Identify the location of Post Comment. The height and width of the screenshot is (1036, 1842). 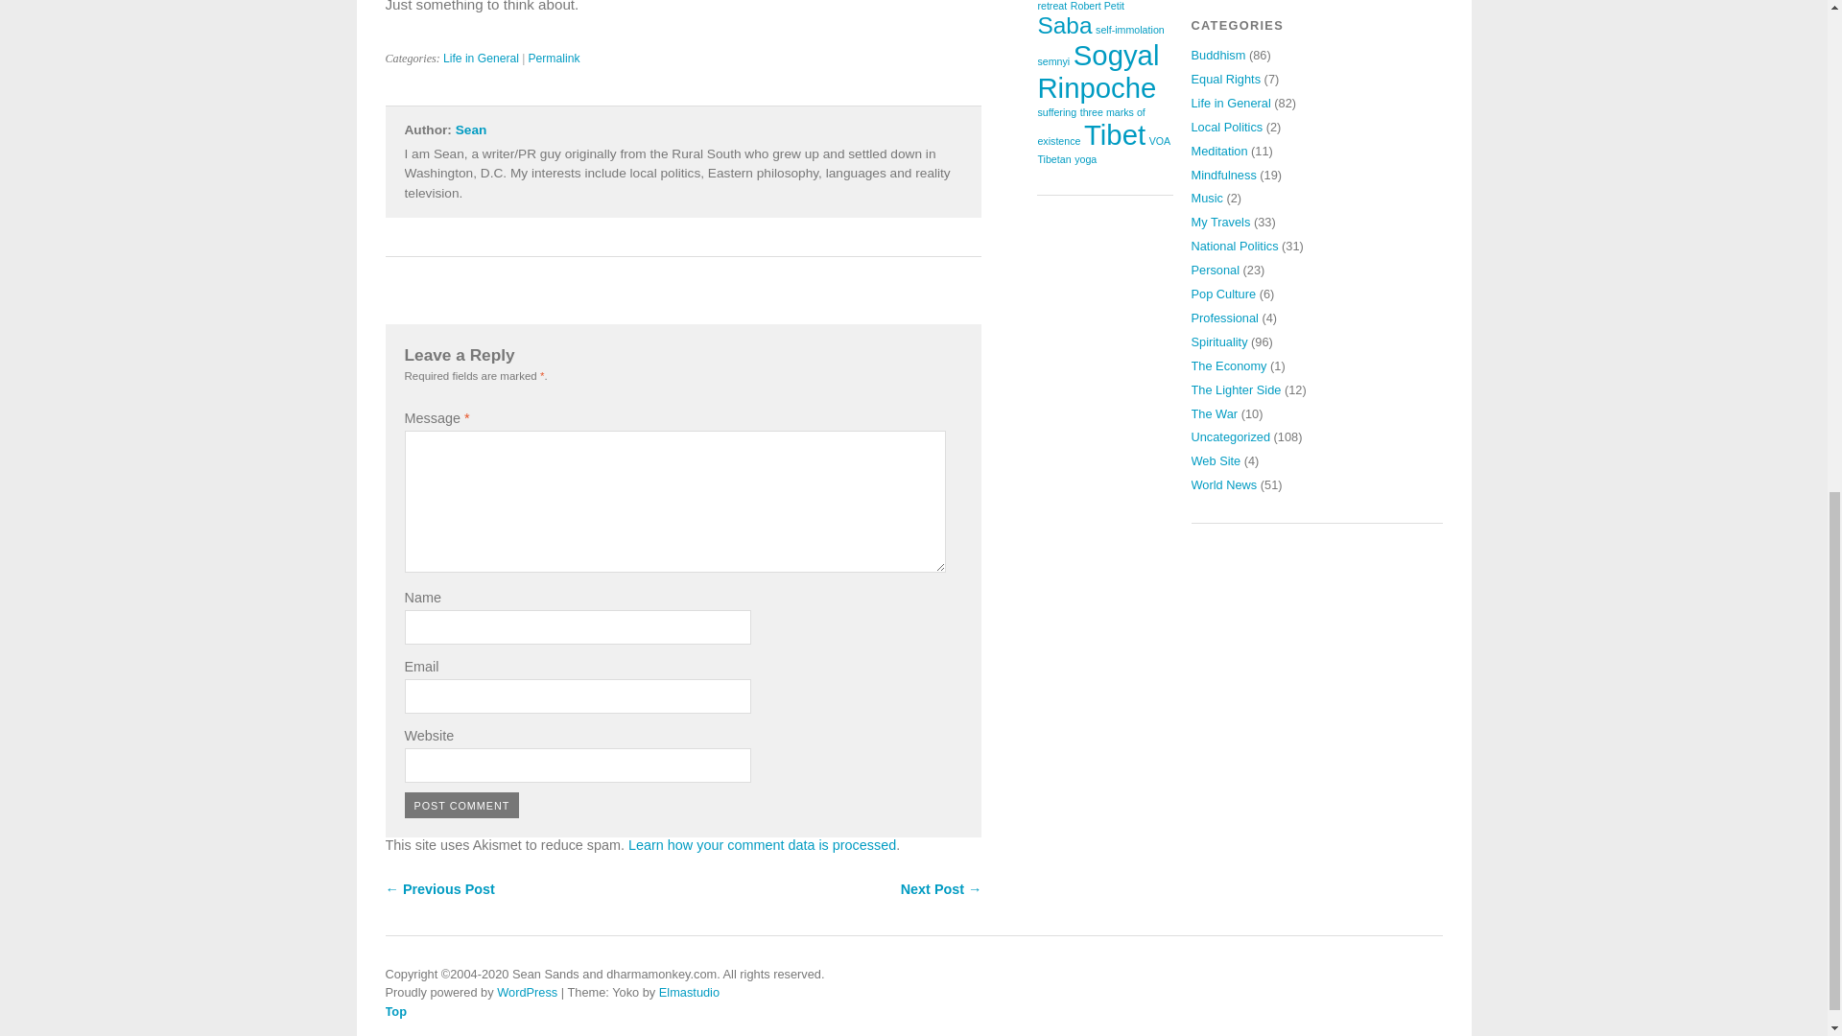
(462, 806).